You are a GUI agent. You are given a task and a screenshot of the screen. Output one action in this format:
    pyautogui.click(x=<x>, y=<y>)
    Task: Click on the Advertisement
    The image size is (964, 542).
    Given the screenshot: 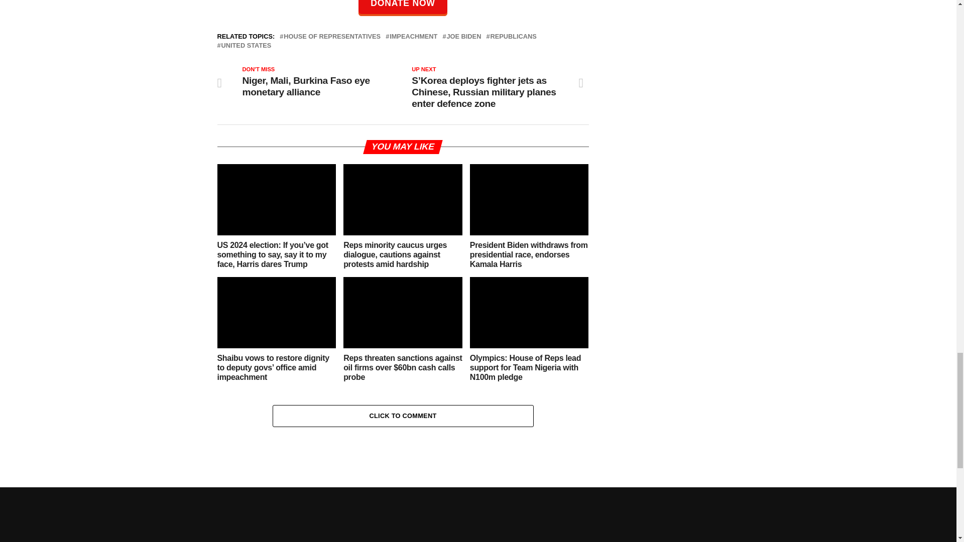 What is the action you would take?
    pyautogui.click(x=699, y=75)
    